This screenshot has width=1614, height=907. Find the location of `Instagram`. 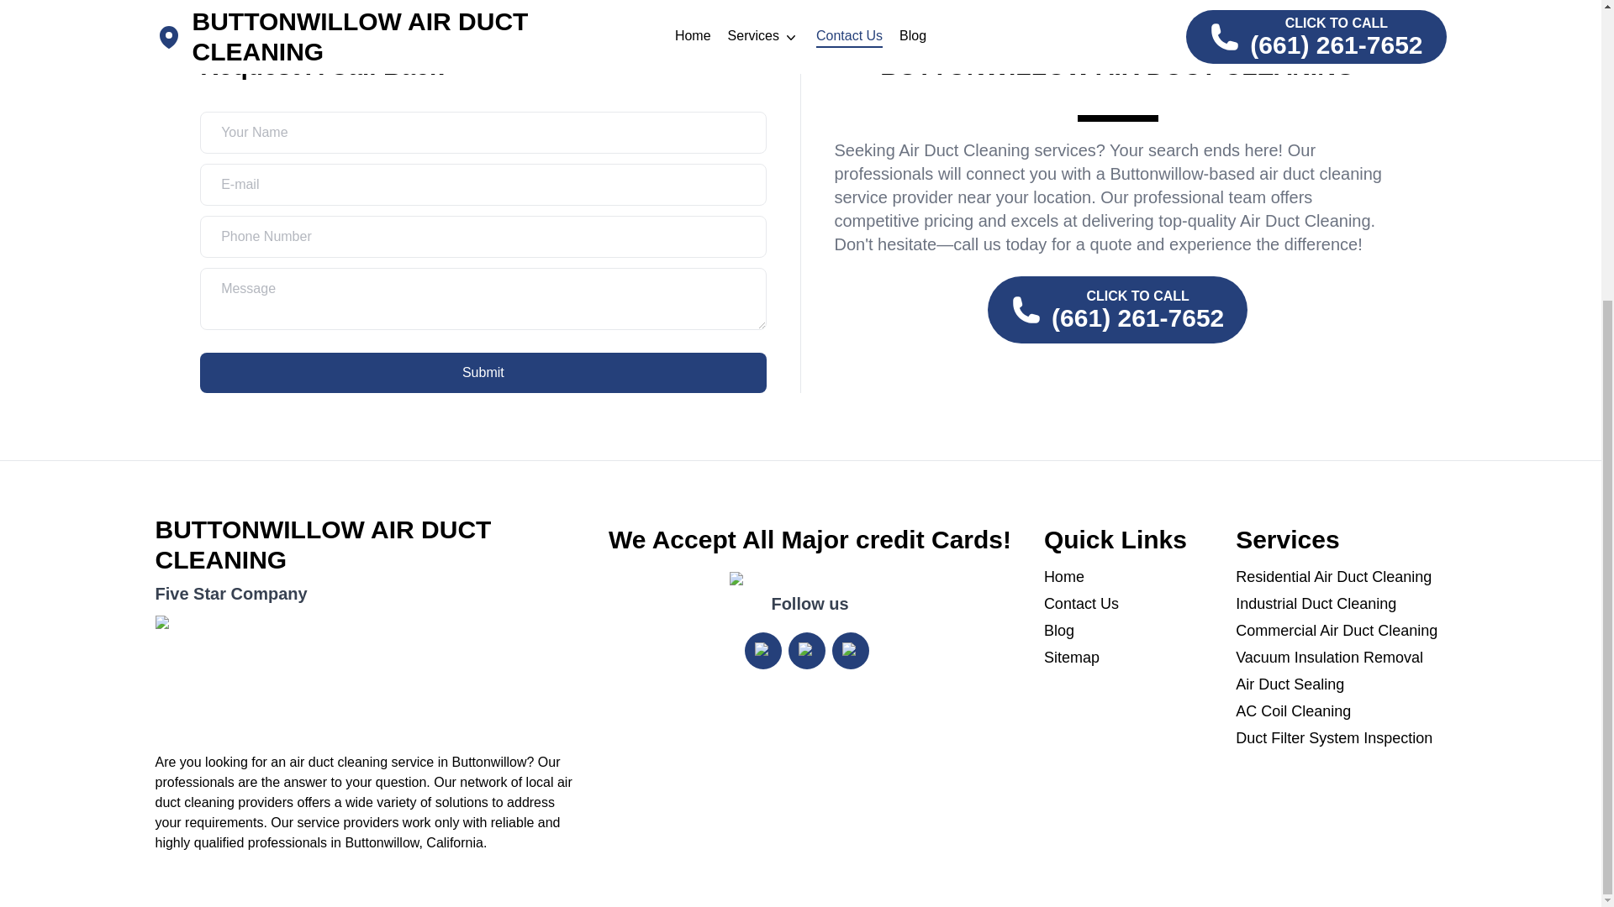

Instagram is located at coordinates (762, 650).